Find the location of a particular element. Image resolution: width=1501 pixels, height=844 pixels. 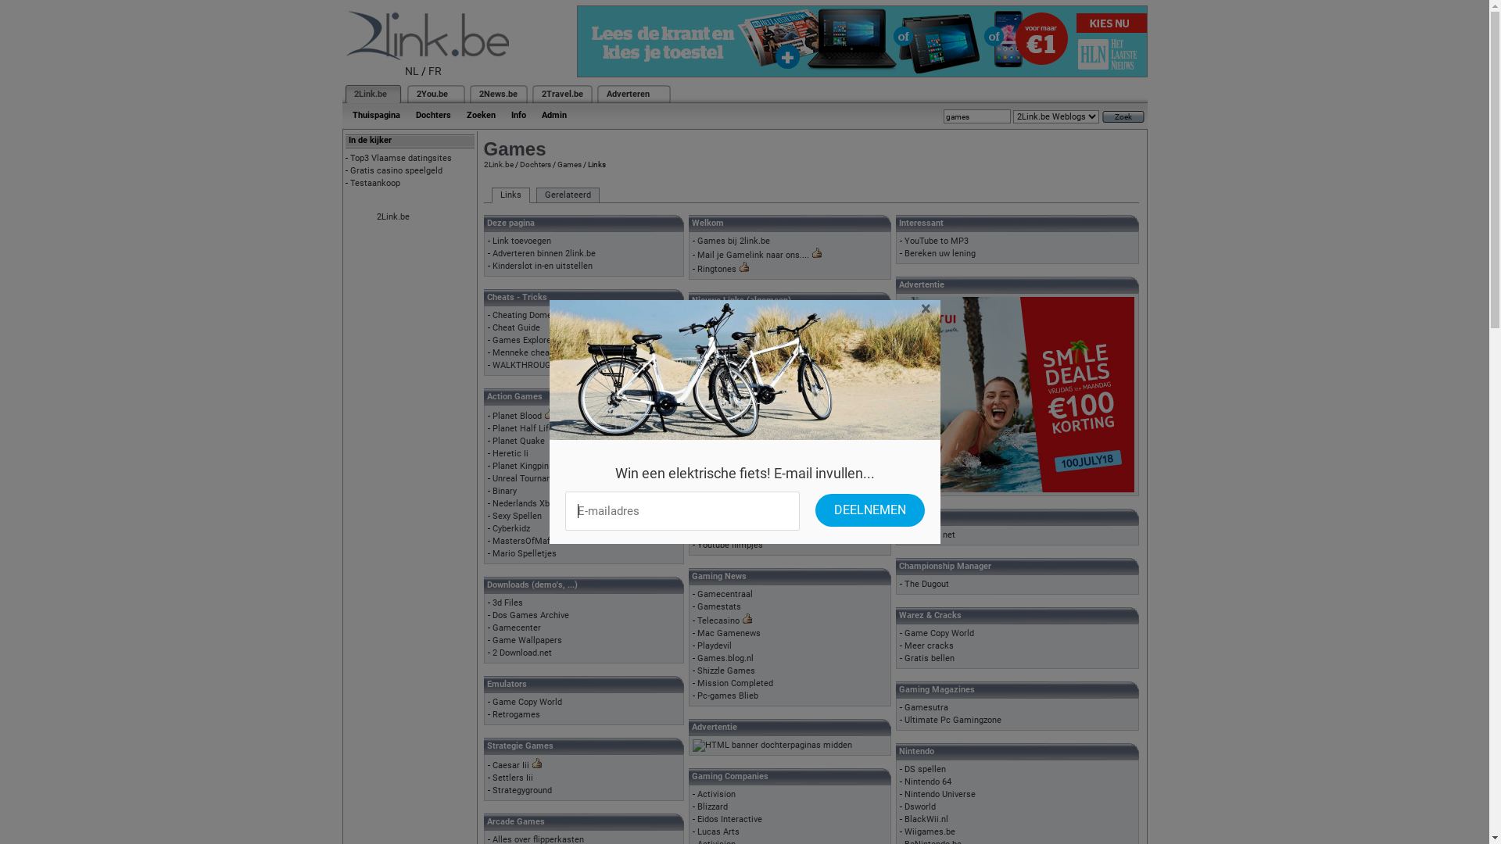

Kinderpleintje! is located at coordinates (725, 394).